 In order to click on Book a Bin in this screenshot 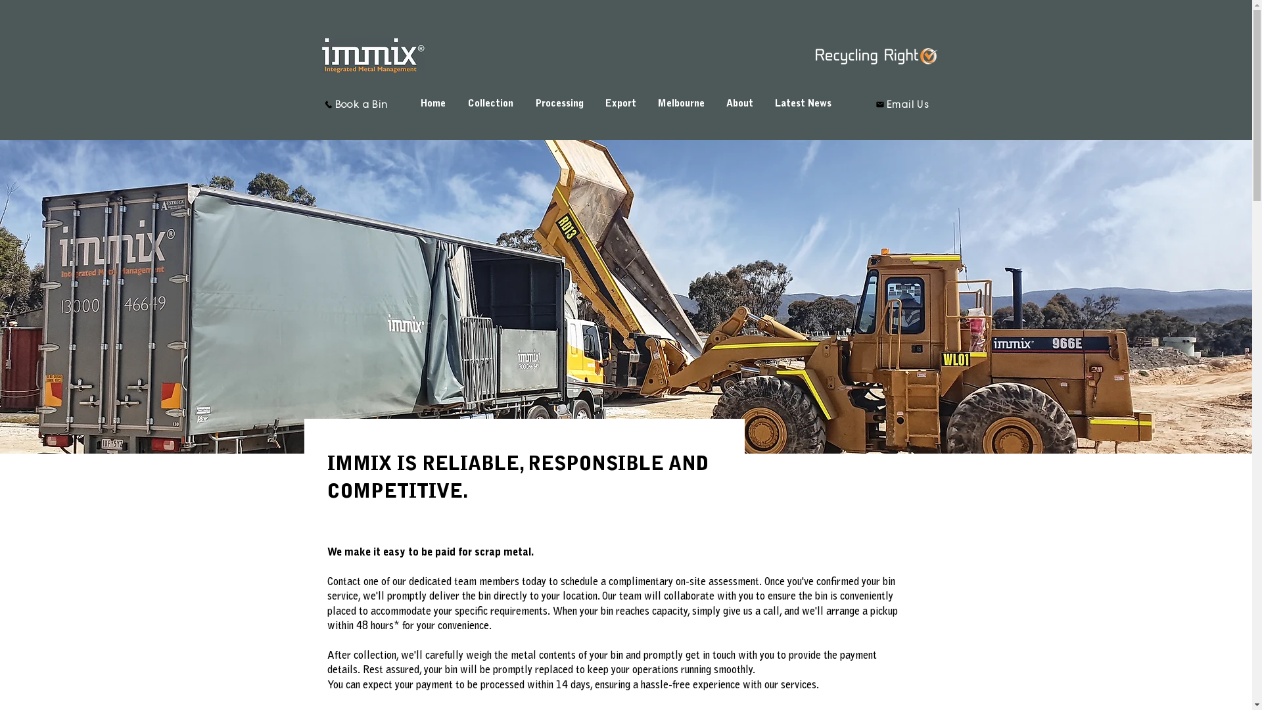, I will do `click(356, 104)`.